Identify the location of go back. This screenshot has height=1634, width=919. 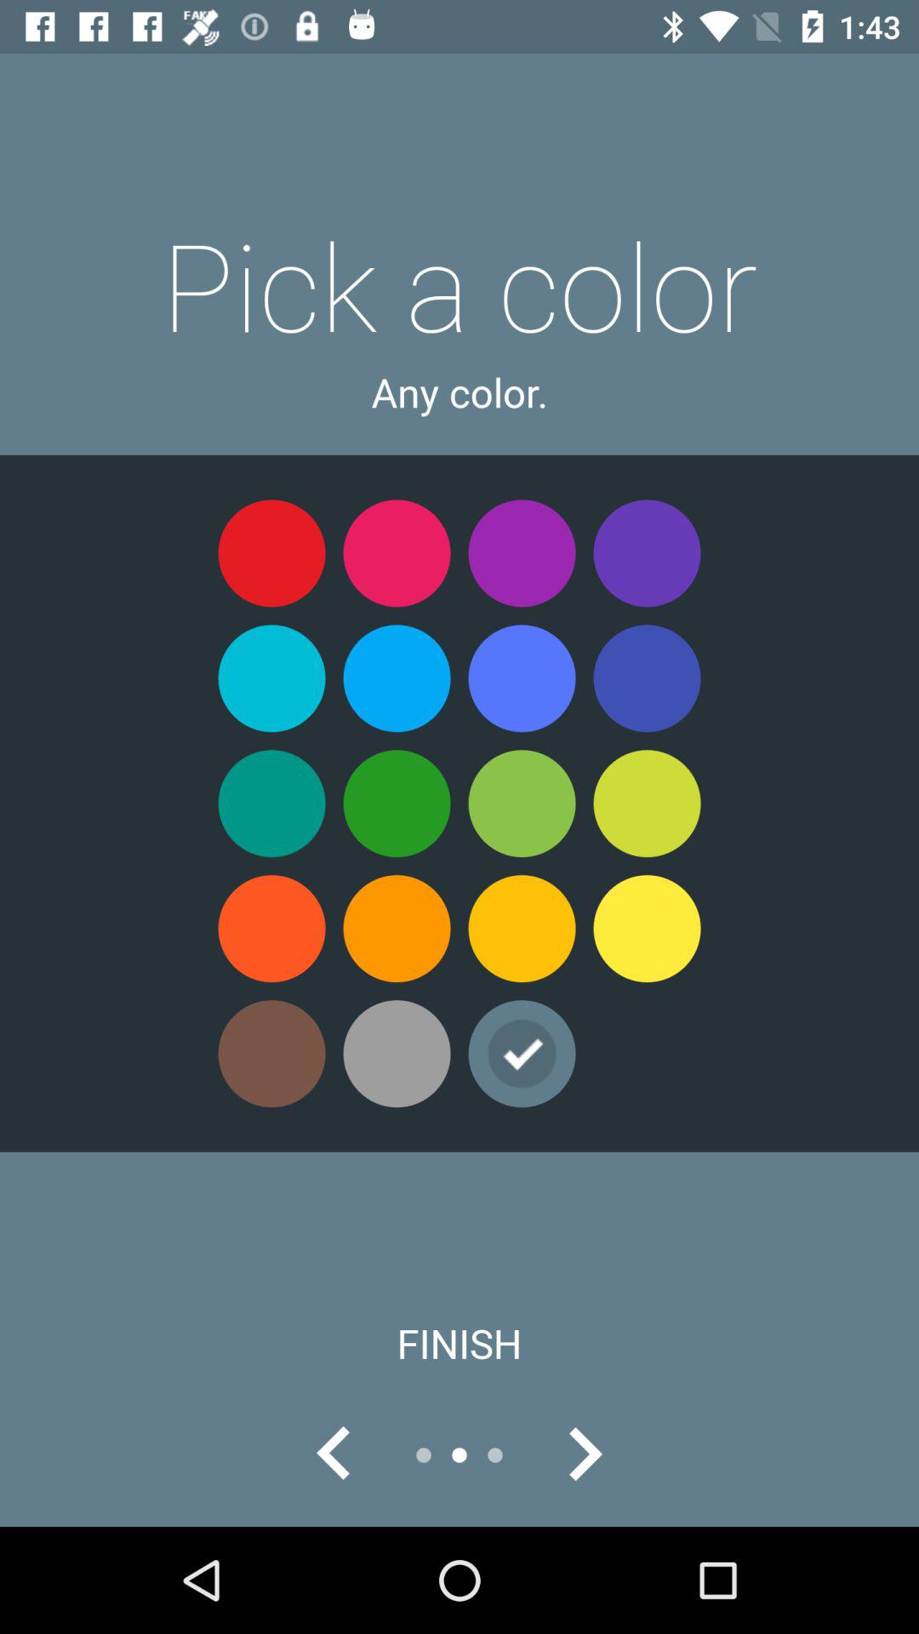
(334, 1455).